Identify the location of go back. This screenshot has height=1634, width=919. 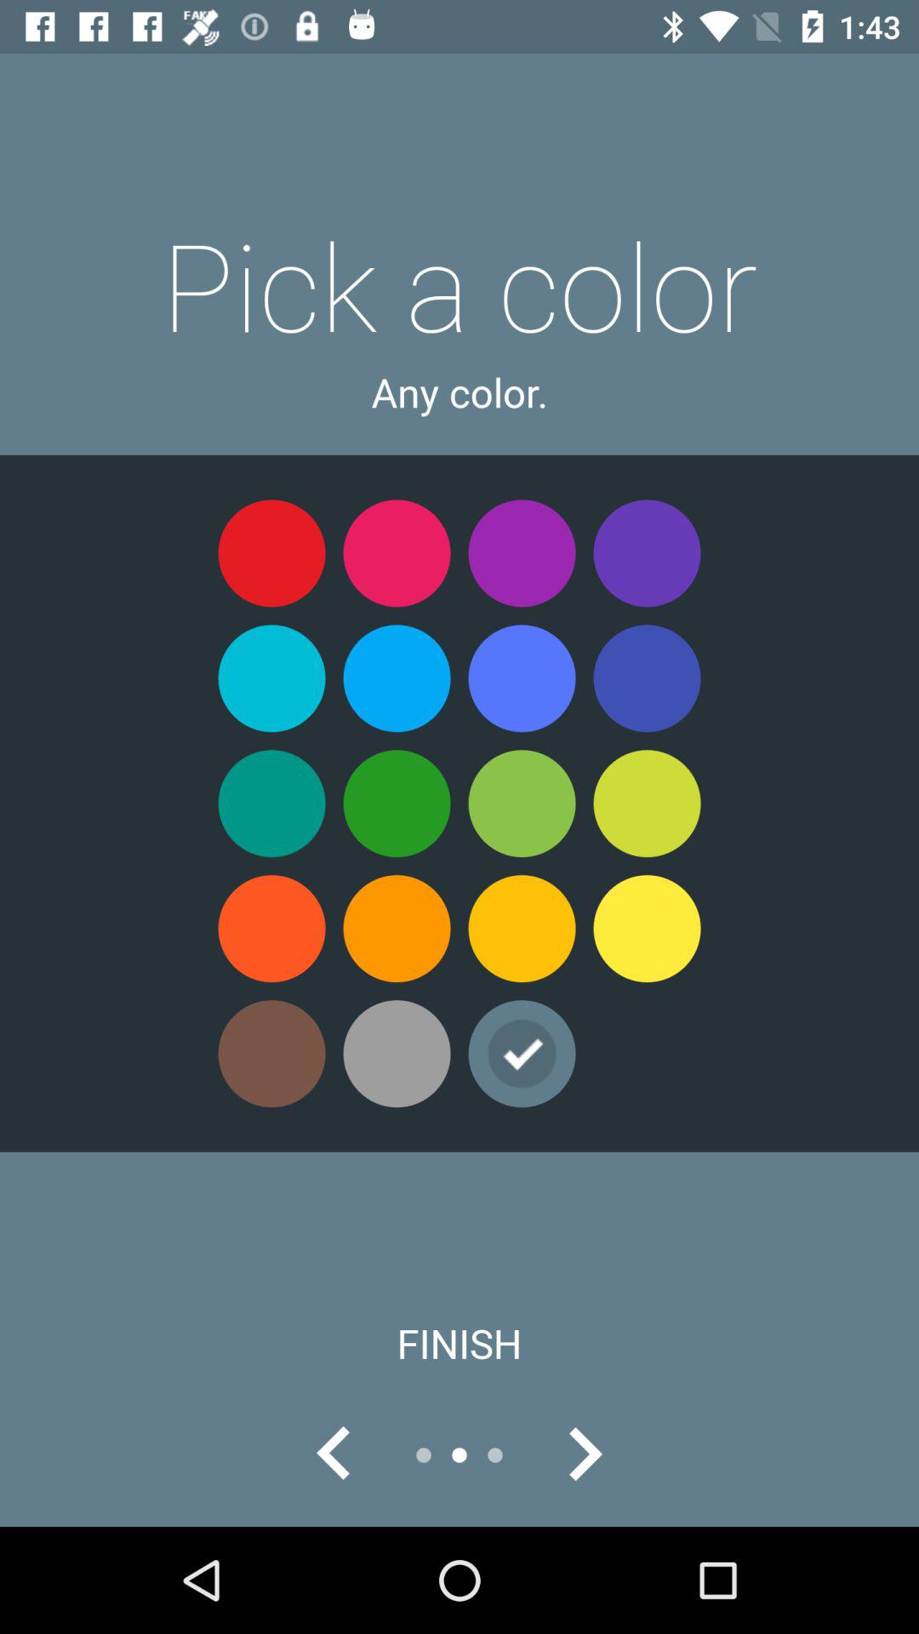
(334, 1455).